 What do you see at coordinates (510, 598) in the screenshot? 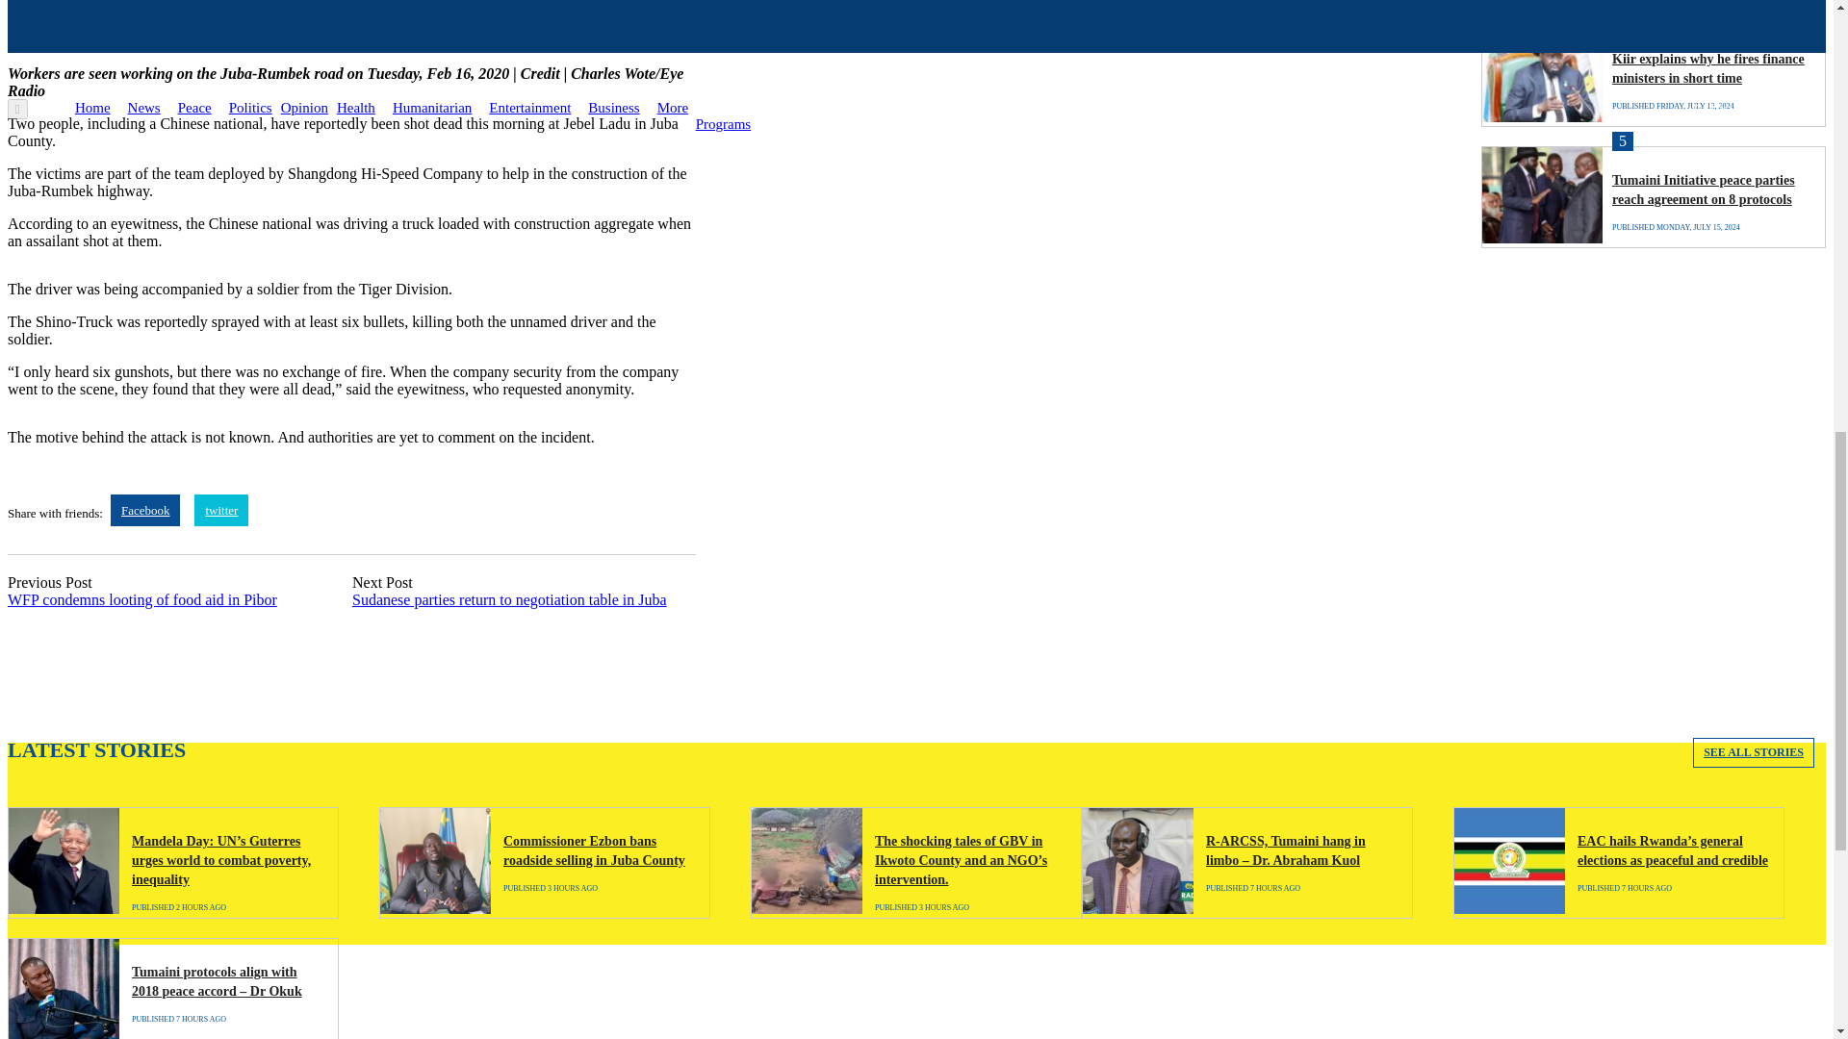
I see `Sudanese parties return to negotiation table in Juba` at bounding box center [510, 598].